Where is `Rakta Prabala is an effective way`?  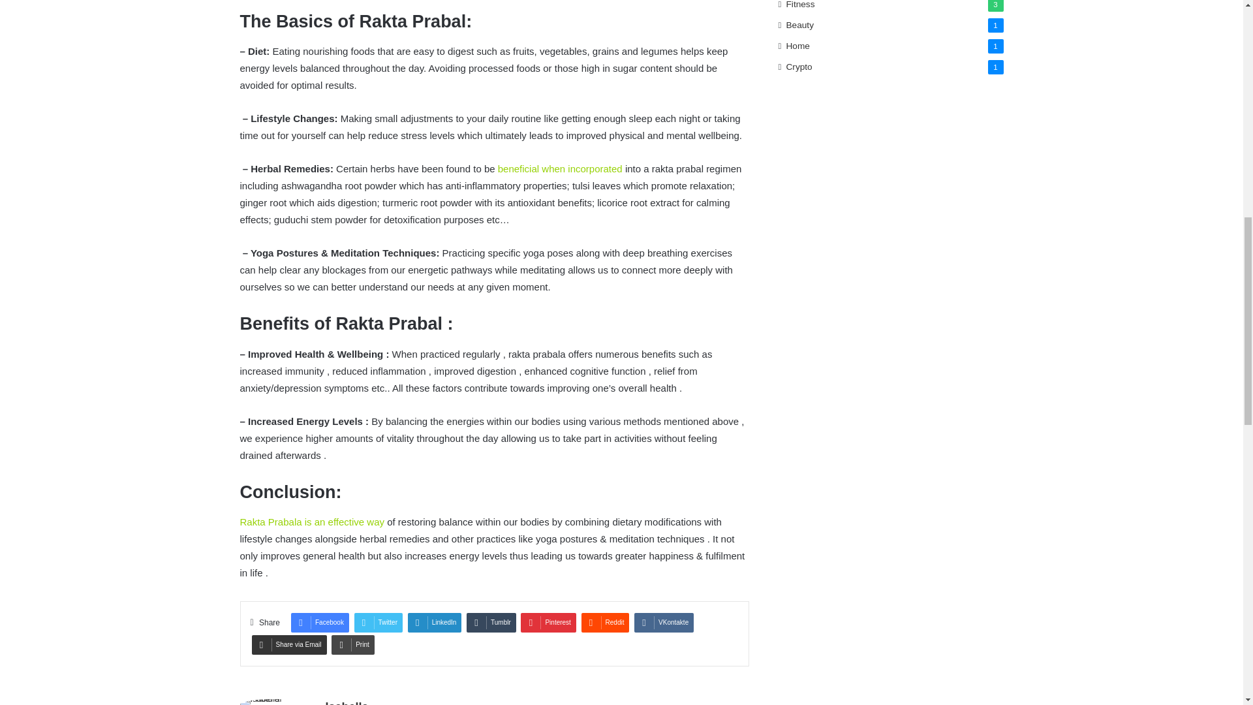 Rakta Prabala is an effective way is located at coordinates (312, 521).